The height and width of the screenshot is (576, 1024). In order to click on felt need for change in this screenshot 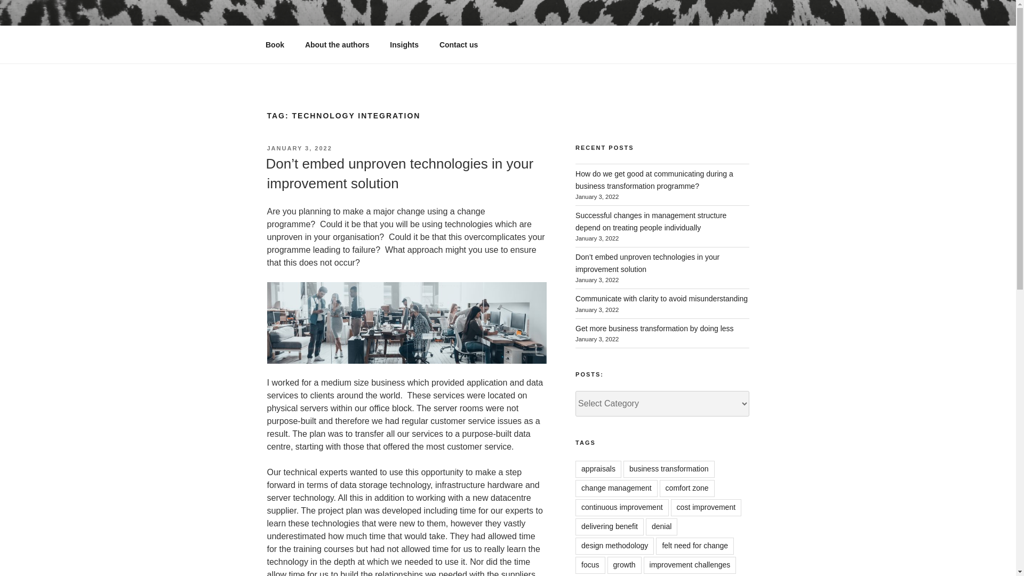, I will do `click(695, 546)`.